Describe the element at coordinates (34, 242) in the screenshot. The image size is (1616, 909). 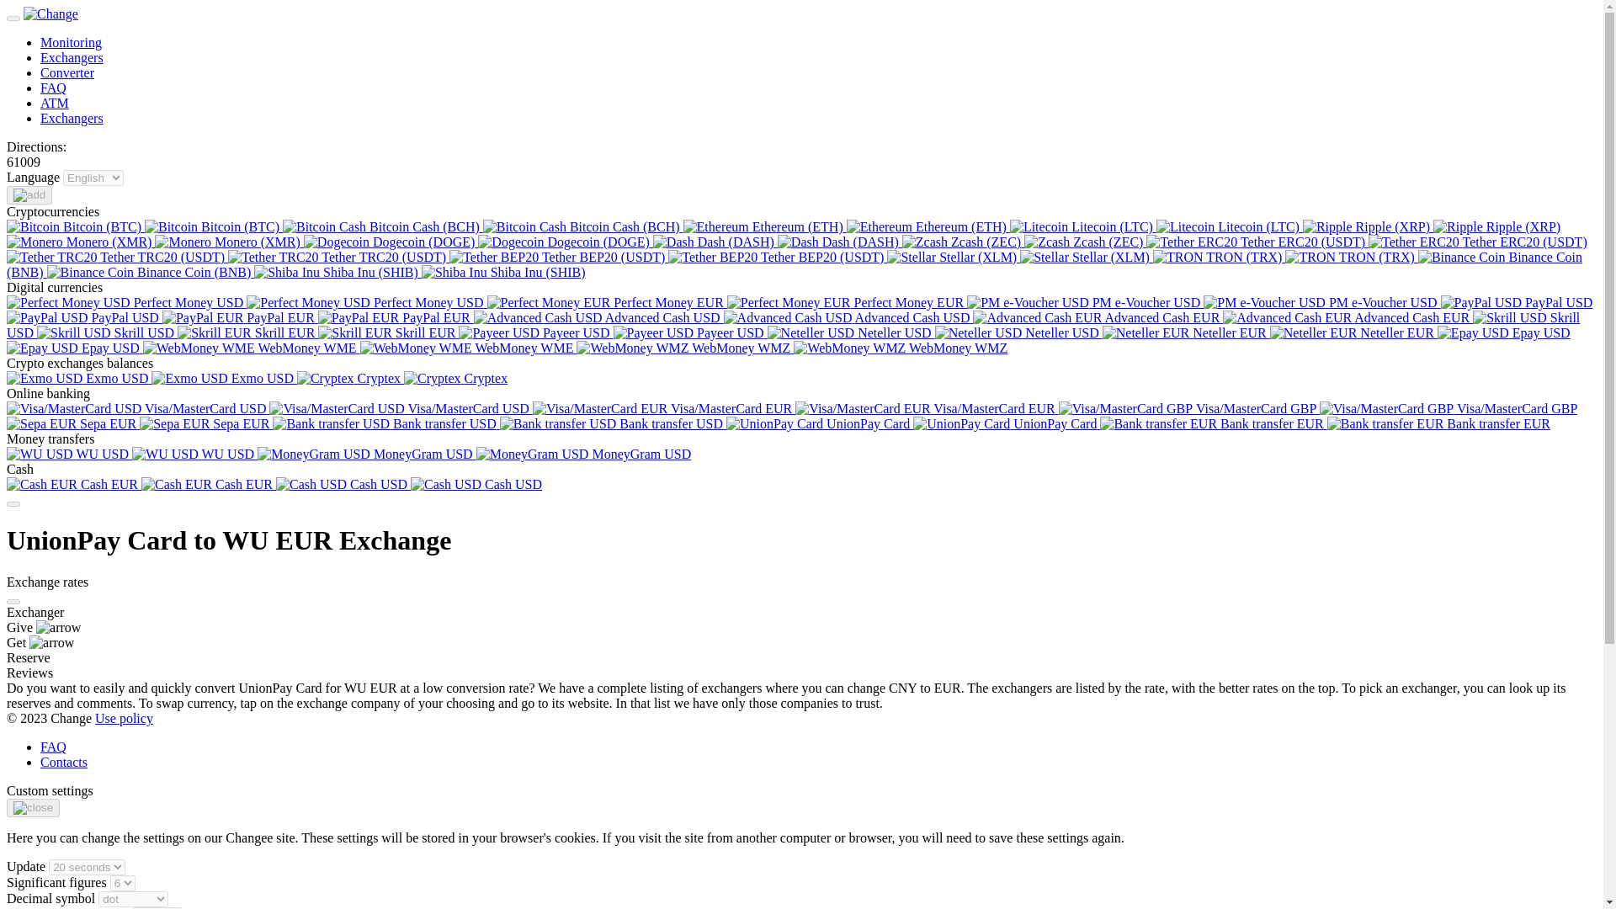
I see `Monero` at that location.